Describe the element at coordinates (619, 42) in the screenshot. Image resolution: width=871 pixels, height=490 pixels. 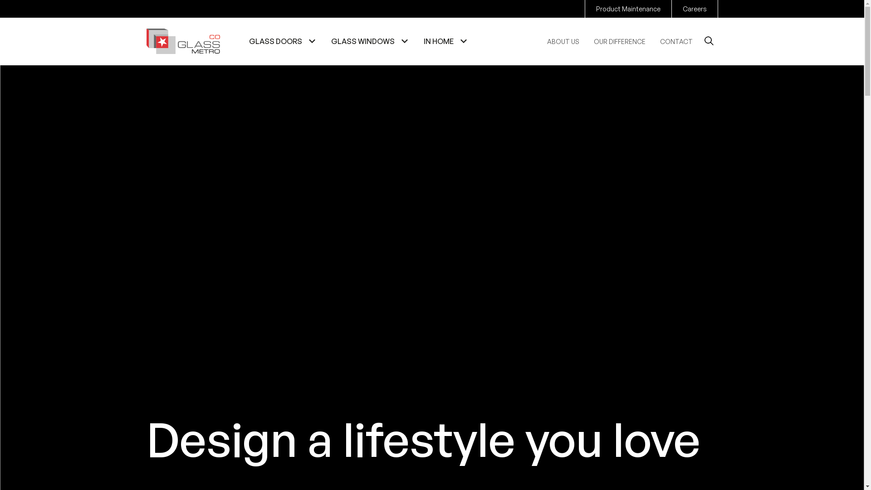
I see `OUR DIFFERENCE` at that location.